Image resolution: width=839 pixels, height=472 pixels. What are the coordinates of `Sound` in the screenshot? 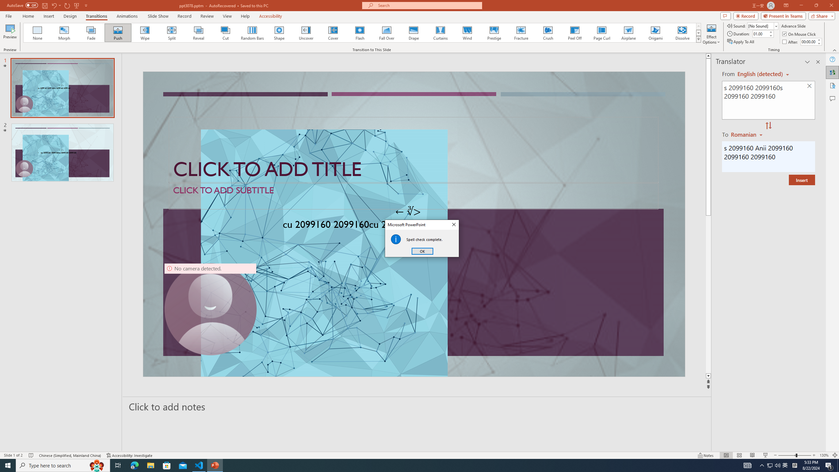 It's located at (763, 26).